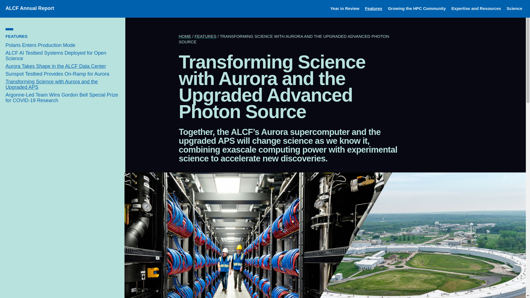 This screenshot has width=530, height=298. Describe the element at coordinates (52, 84) in the screenshot. I see `Transforming Science with Aurora and the Upgraded APS` at that location.